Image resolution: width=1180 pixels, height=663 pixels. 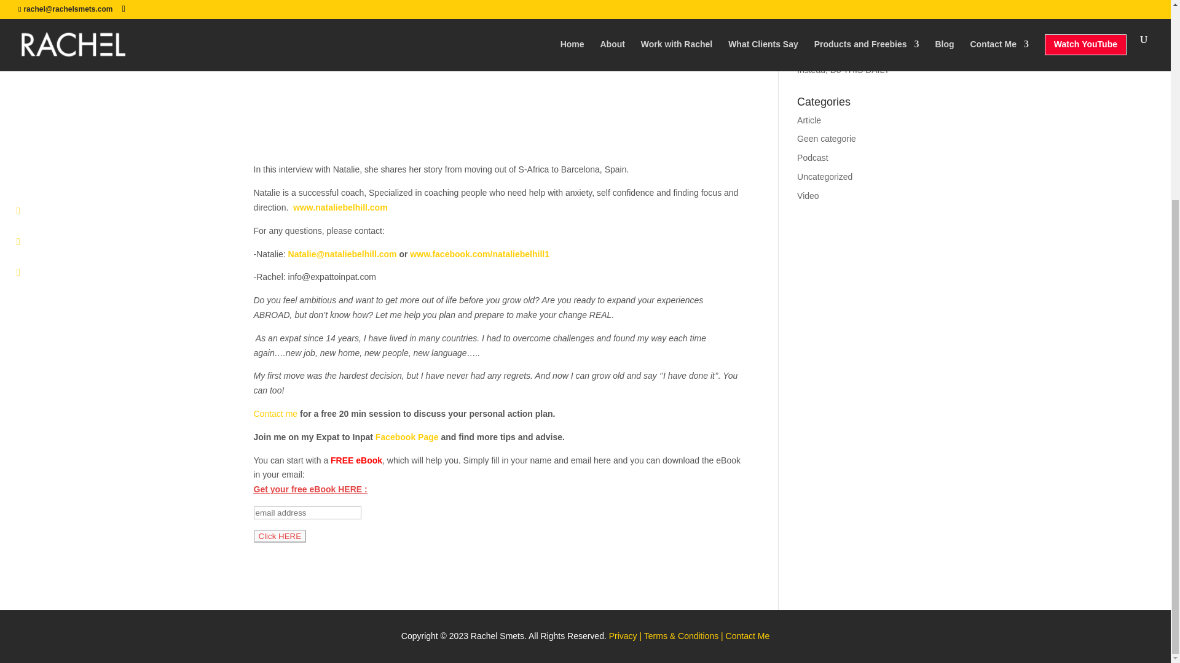 What do you see at coordinates (275, 414) in the screenshot?
I see `Contact me` at bounding box center [275, 414].